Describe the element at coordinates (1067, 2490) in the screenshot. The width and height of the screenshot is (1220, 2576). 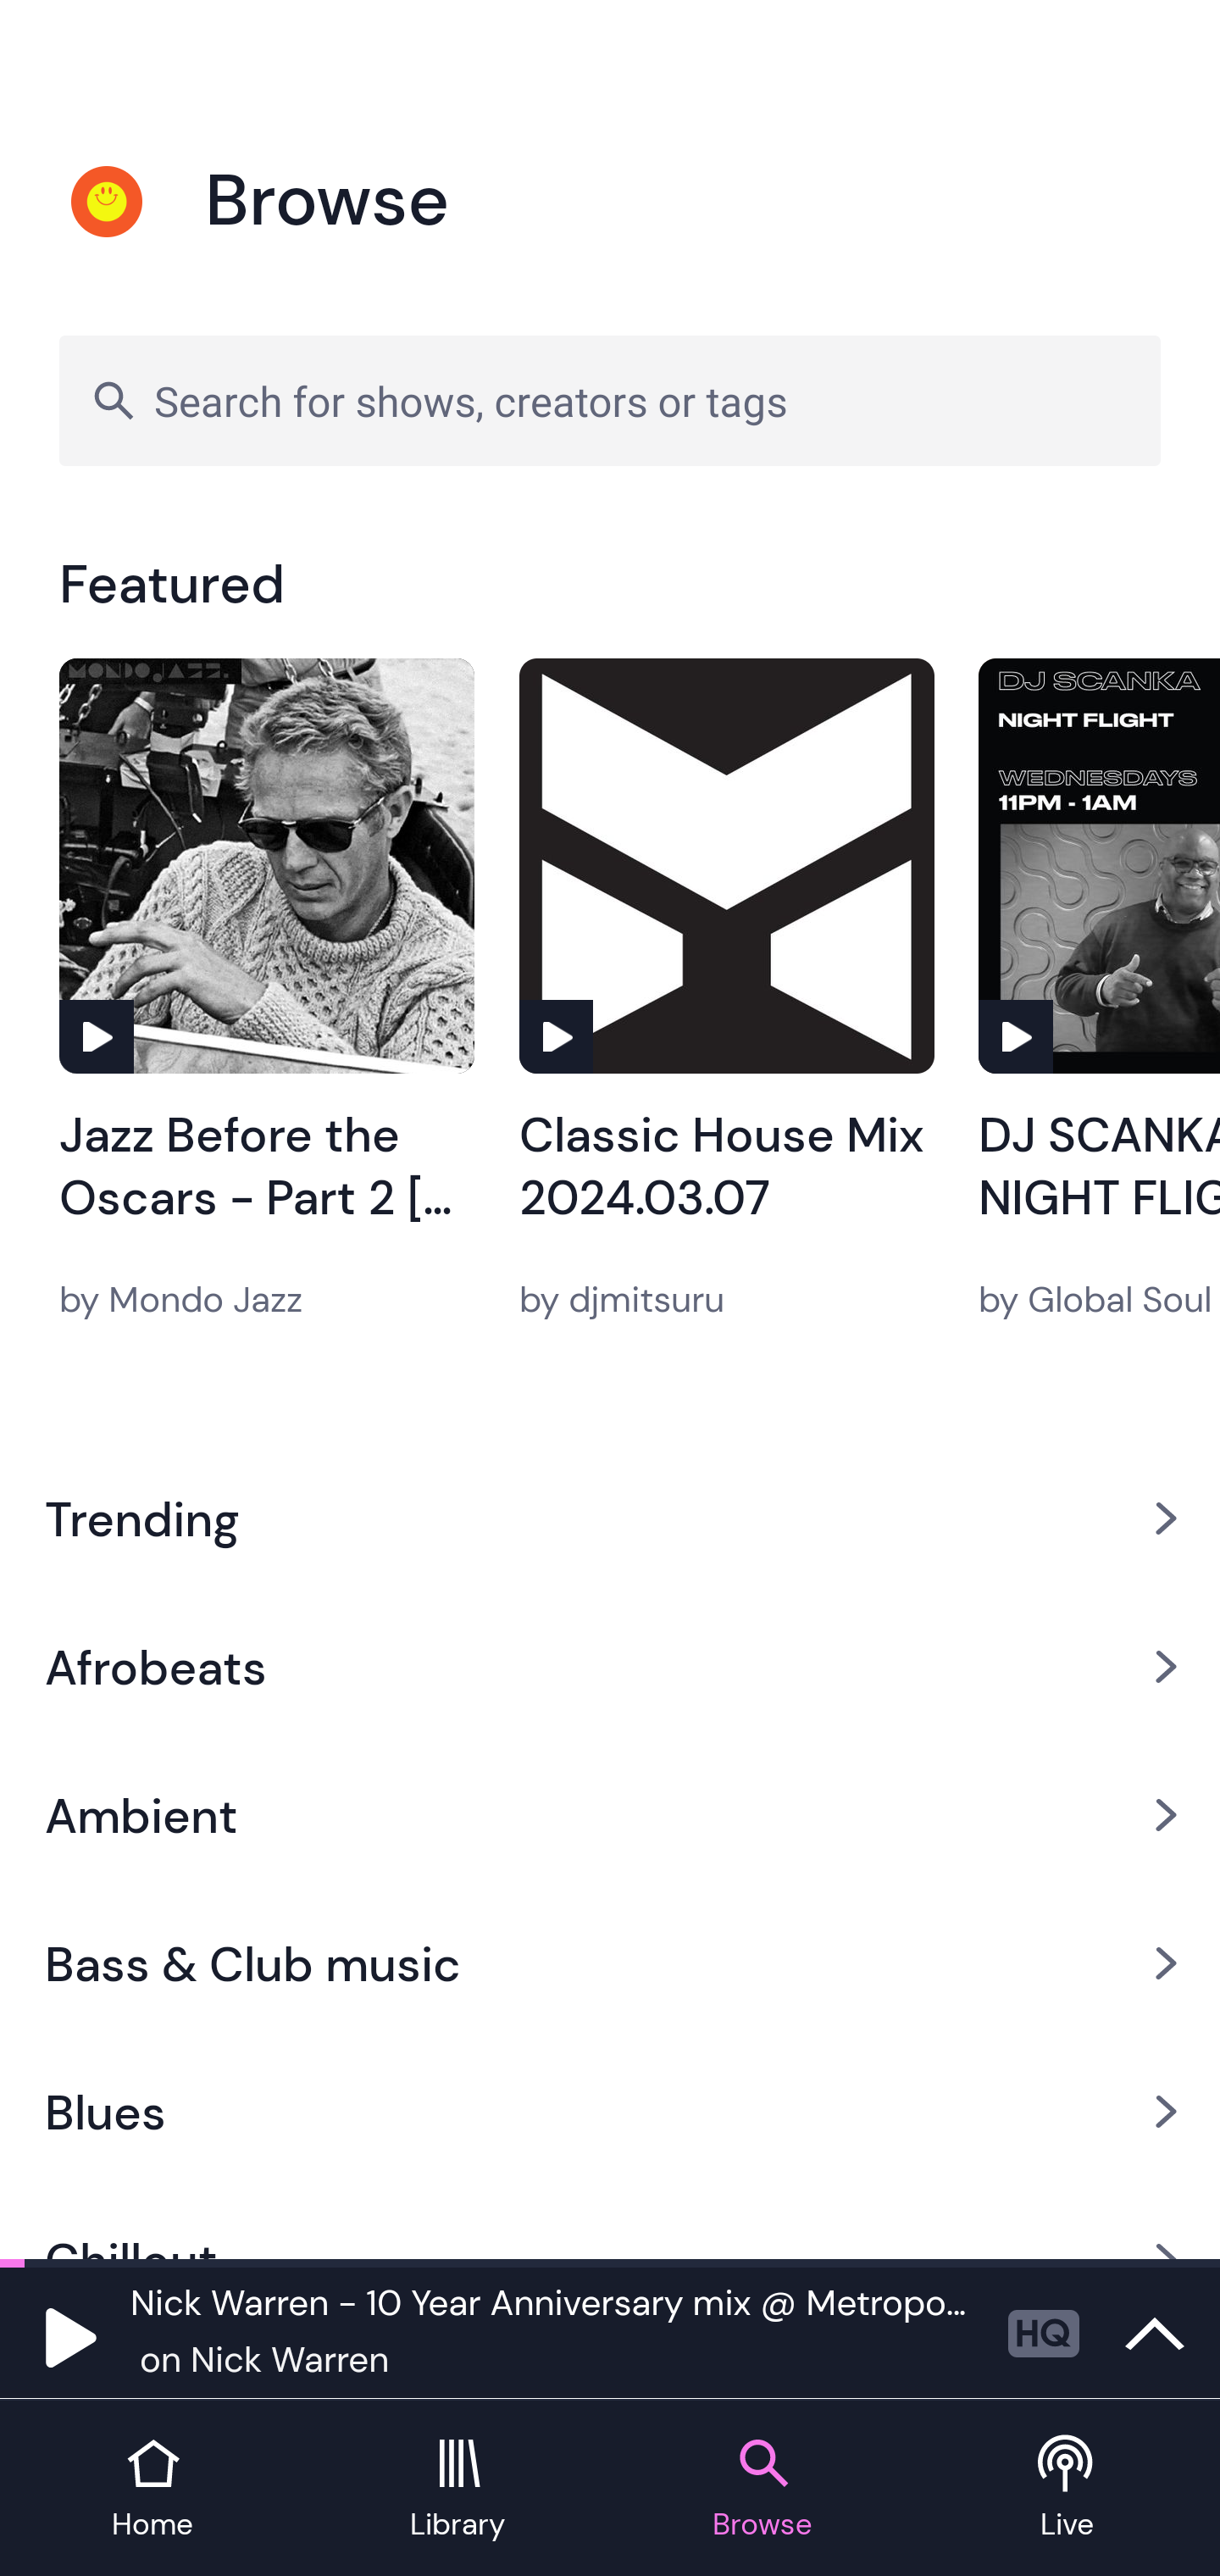
I see `Live tab Live` at that location.